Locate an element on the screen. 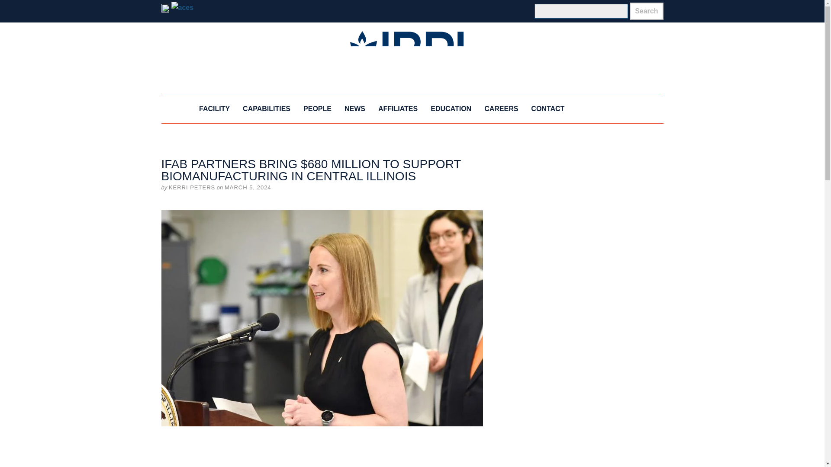 The image size is (831, 467). 2024-03-05 is located at coordinates (248, 187).